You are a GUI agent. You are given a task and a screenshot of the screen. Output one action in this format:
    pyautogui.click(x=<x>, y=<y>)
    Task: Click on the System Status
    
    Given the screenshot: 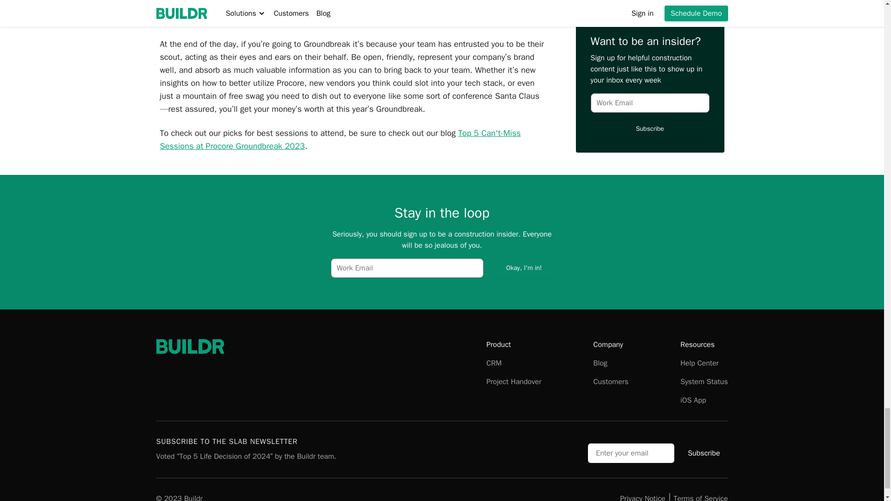 What is the action you would take?
    pyautogui.click(x=704, y=381)
    